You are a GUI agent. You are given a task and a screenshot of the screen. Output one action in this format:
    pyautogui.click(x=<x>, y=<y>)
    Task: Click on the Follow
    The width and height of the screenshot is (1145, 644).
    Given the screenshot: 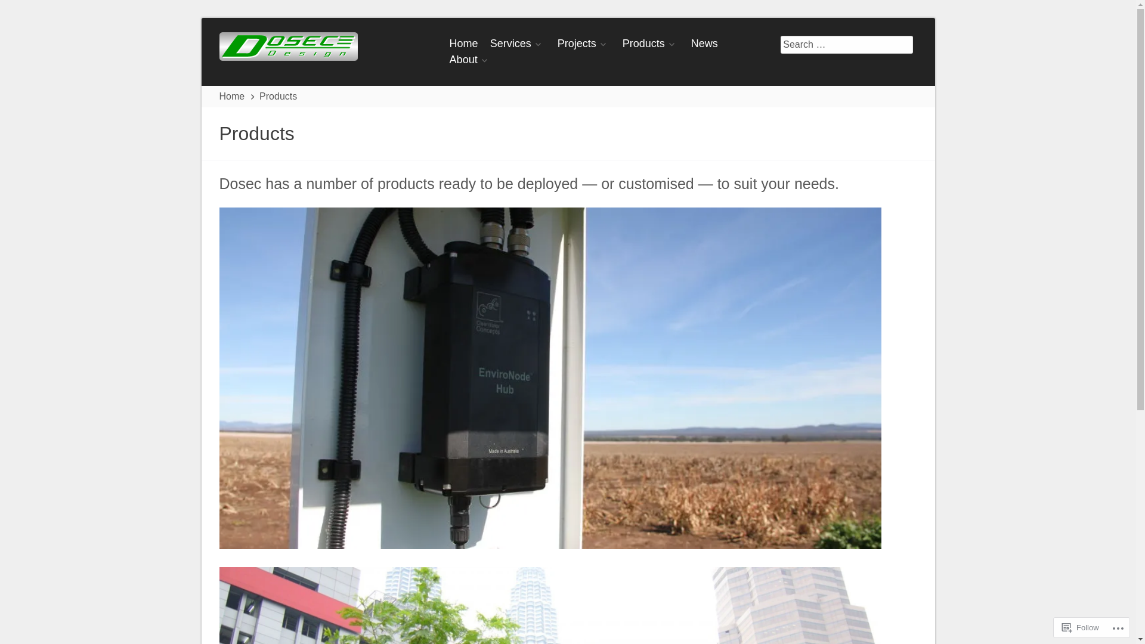 What is the action you would take?
    pyautogui.click(x=1081, y=627)
    